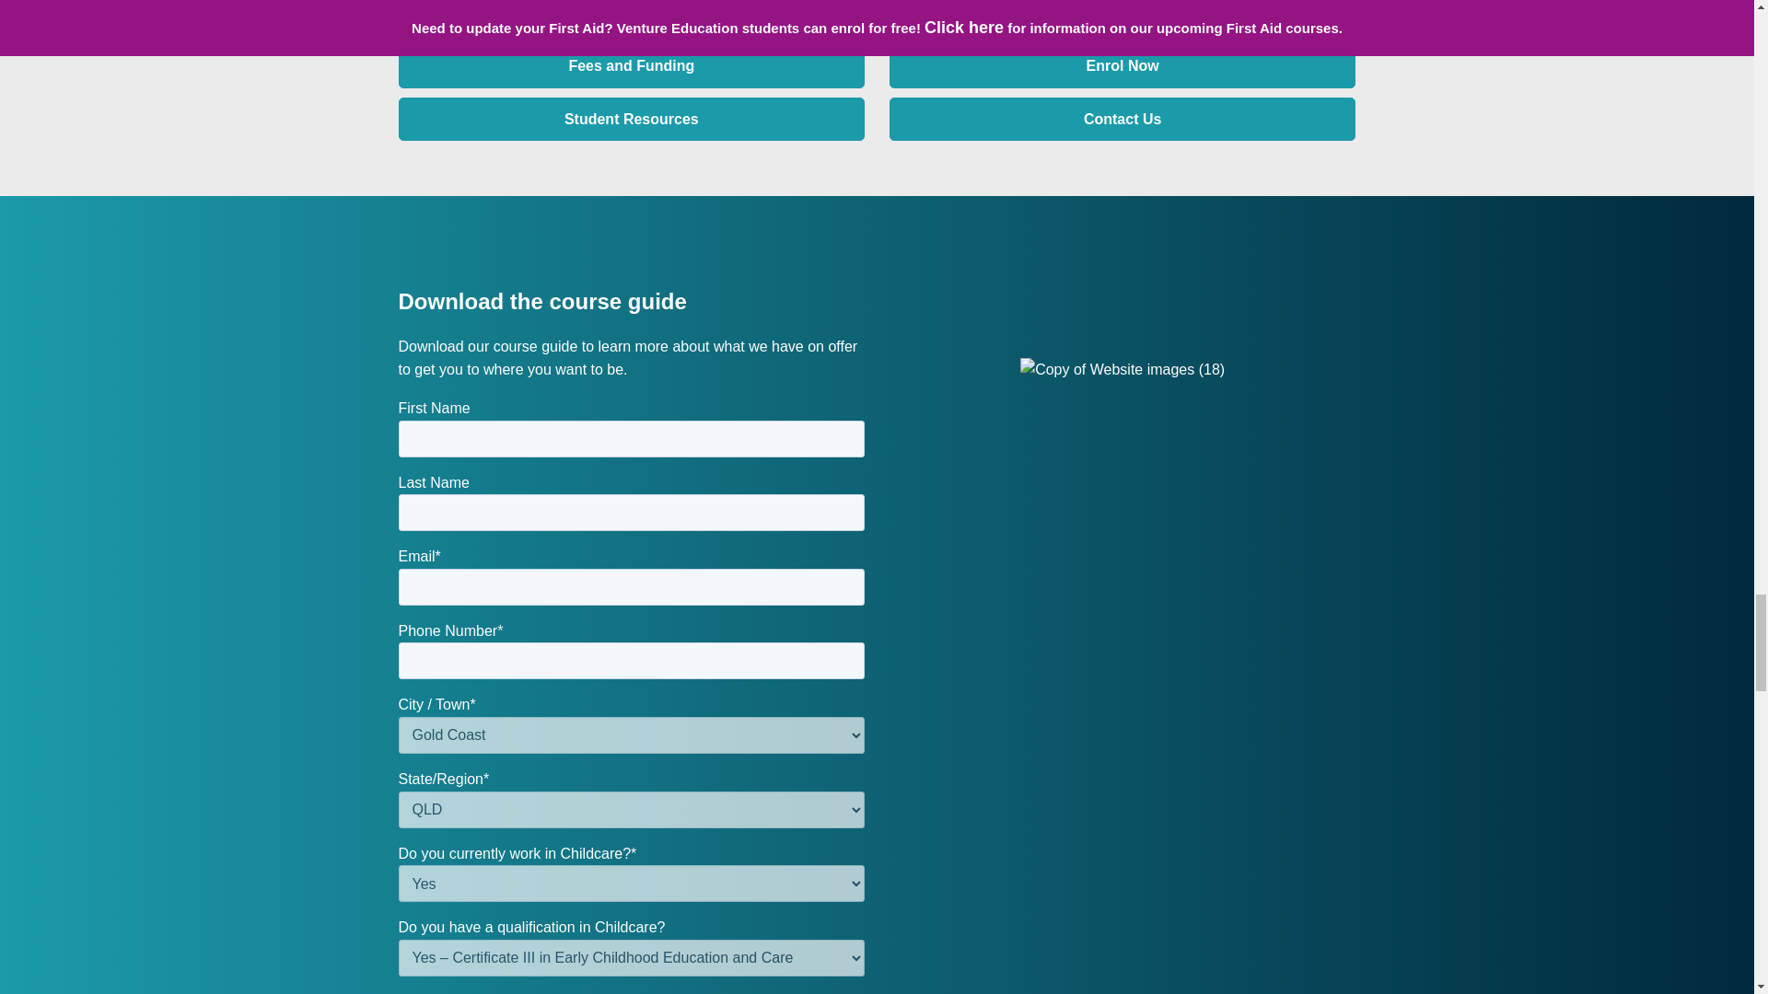 The height and width of the screenshot is (994, 1768). I want to click on Student Resources, so click(631, 120).